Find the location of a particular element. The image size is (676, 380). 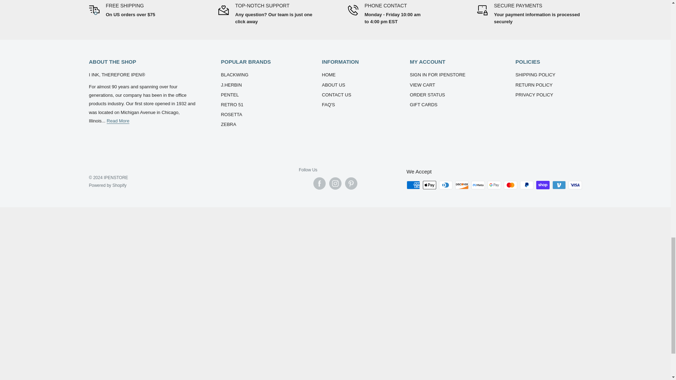

About Us is located at coordinates (118, 121).